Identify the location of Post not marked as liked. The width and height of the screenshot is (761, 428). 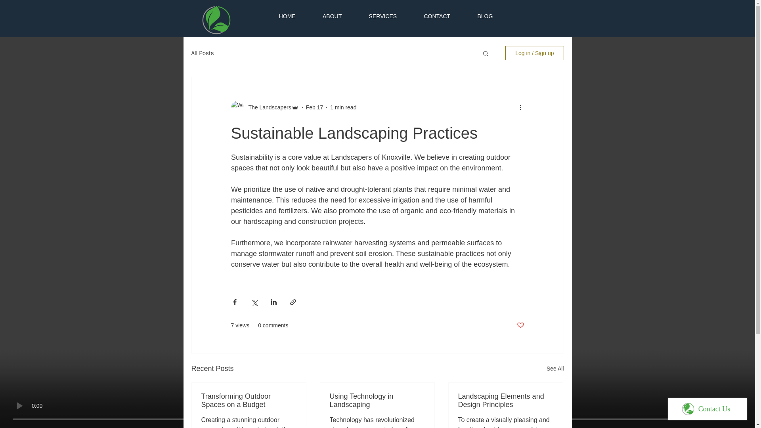
(520, 325).